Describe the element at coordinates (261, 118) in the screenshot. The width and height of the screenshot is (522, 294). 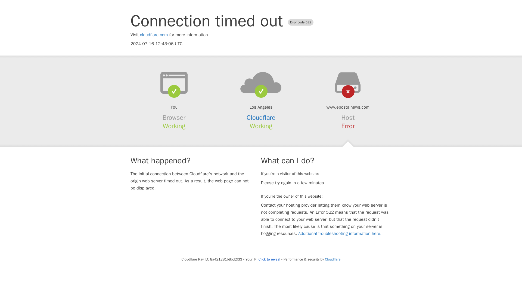
I see `Cloudflare` at that location.